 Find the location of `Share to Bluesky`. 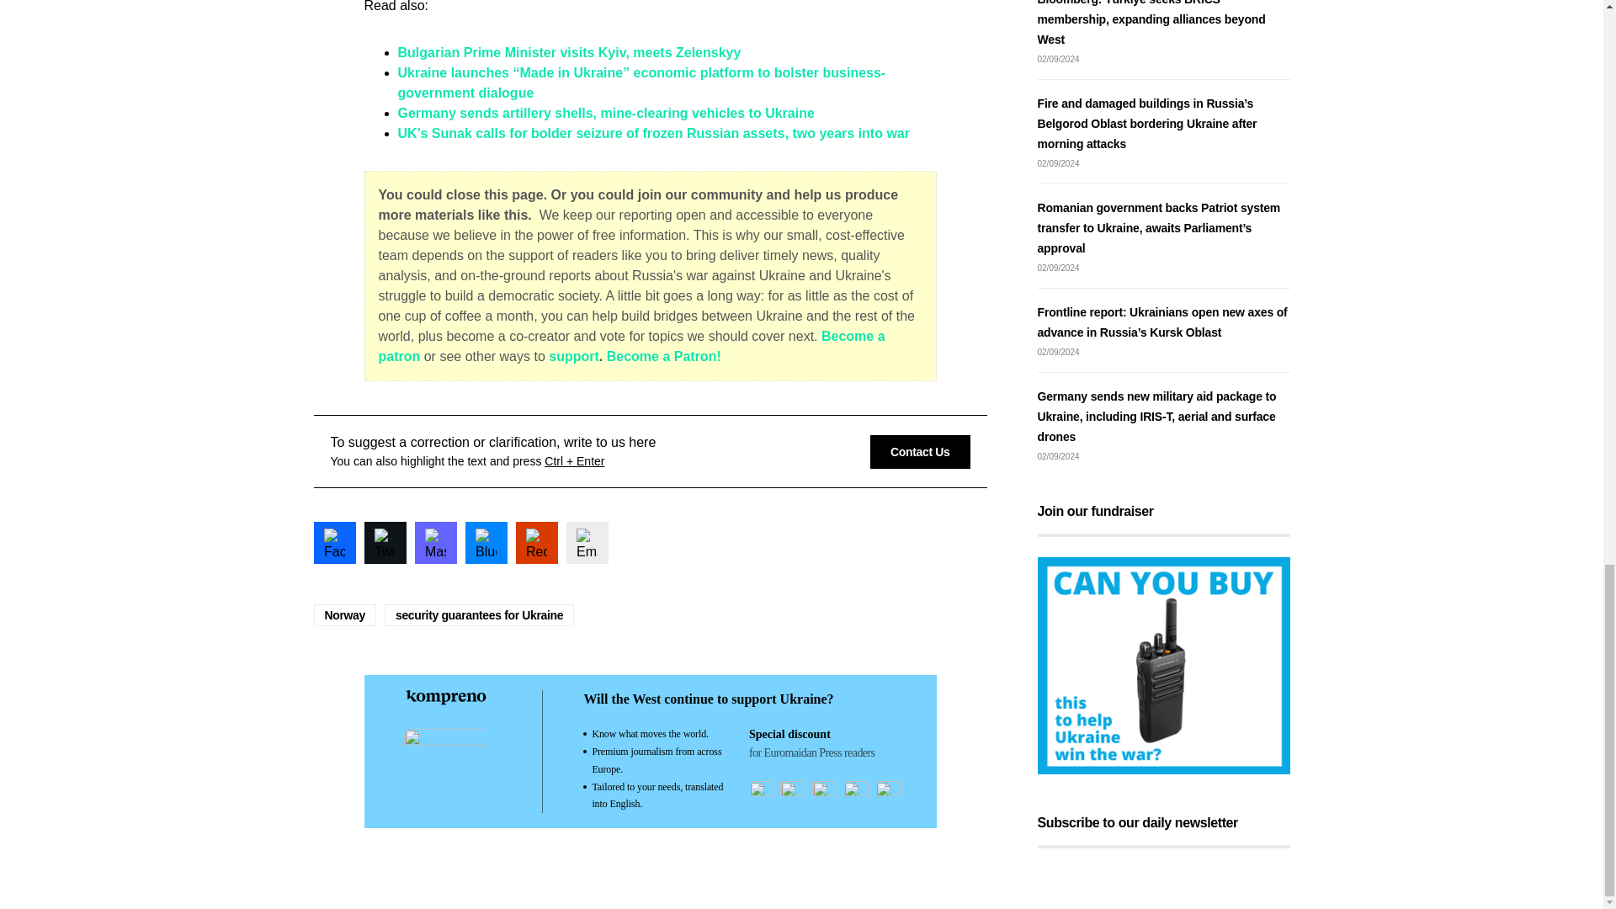

Share to Bluesky is located at coordinates (486, 542).